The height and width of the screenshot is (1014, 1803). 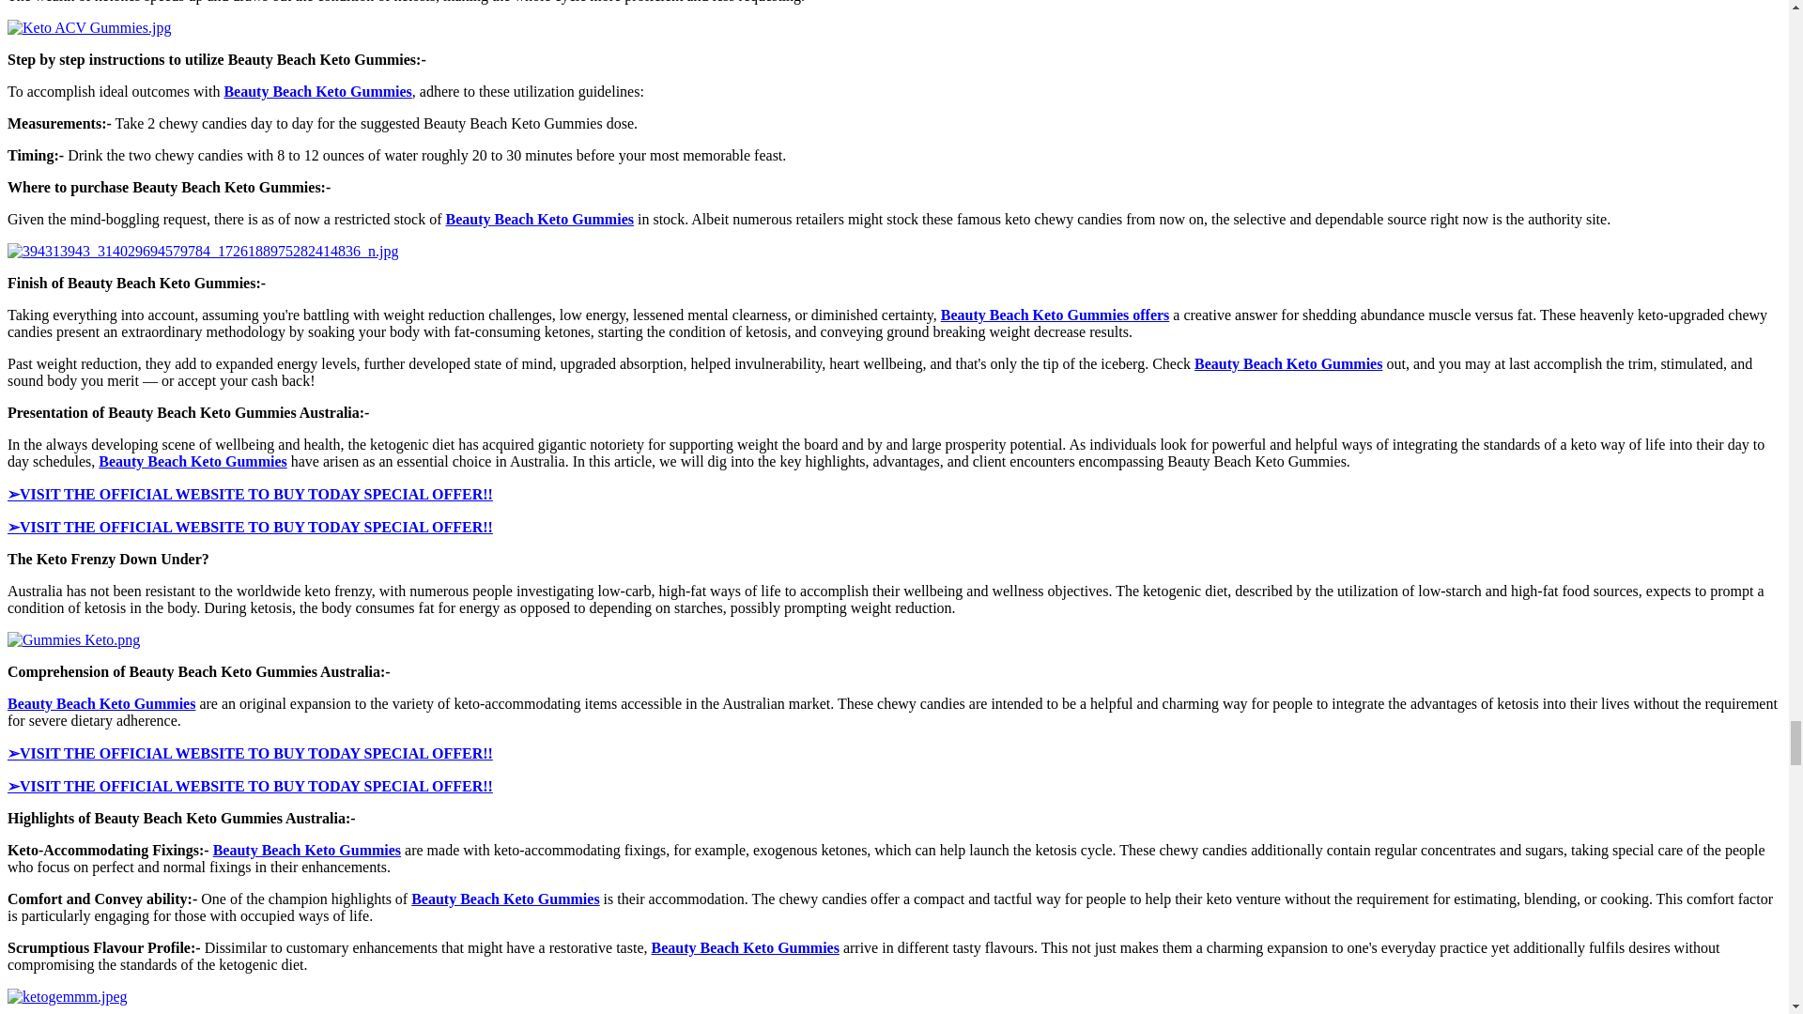 What do you see at coordinates (317, 90) in the screenshot?
I see `Beauty Beach Keto Gummies` at bounding box center [317, 90].